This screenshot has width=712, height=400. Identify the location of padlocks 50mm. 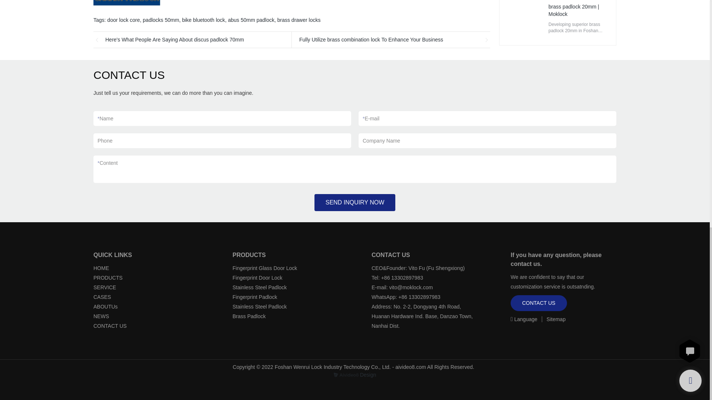
(161, 20).